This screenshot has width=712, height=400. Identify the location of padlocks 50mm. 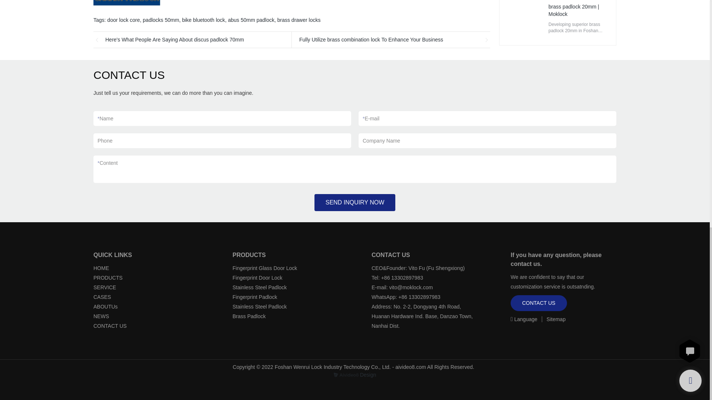
(161, 20).